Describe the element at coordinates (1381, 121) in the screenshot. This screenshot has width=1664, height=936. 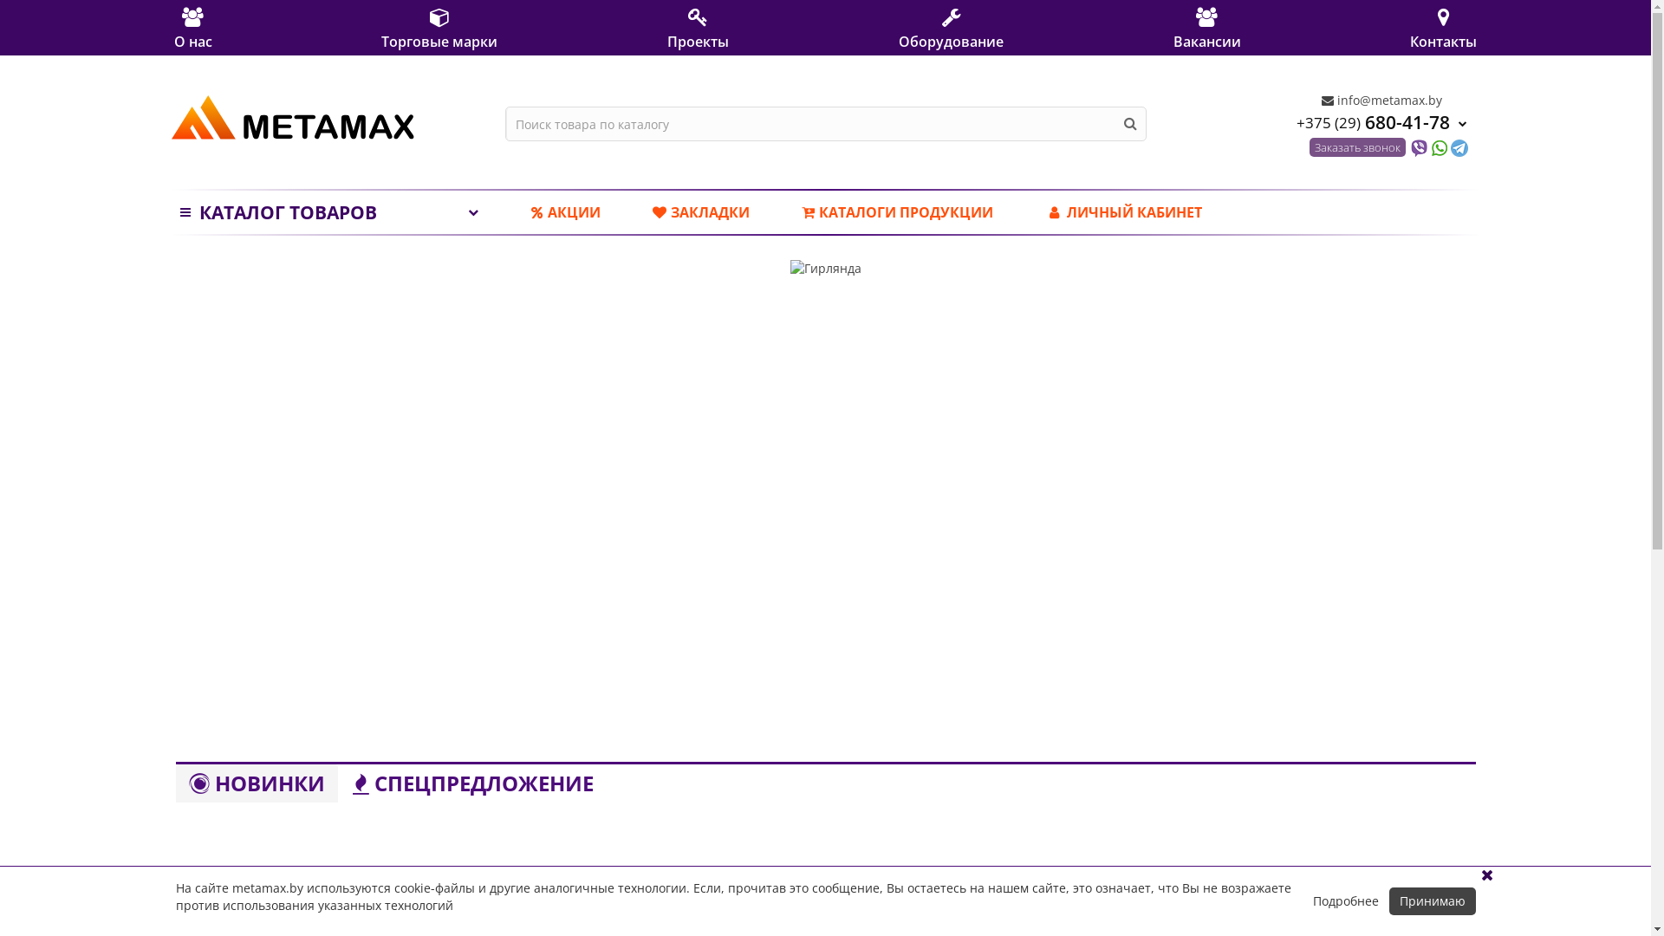
I see `+375 (29) 680-41-78` at that location.